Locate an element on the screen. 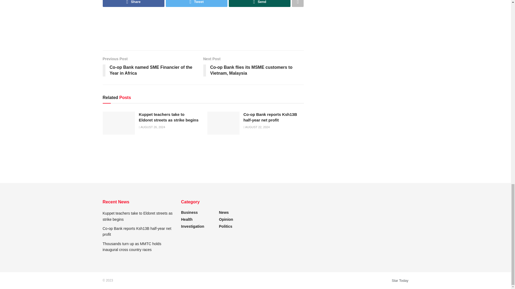 The image size is (515, 289). Send is located at coordinates (259, 3).